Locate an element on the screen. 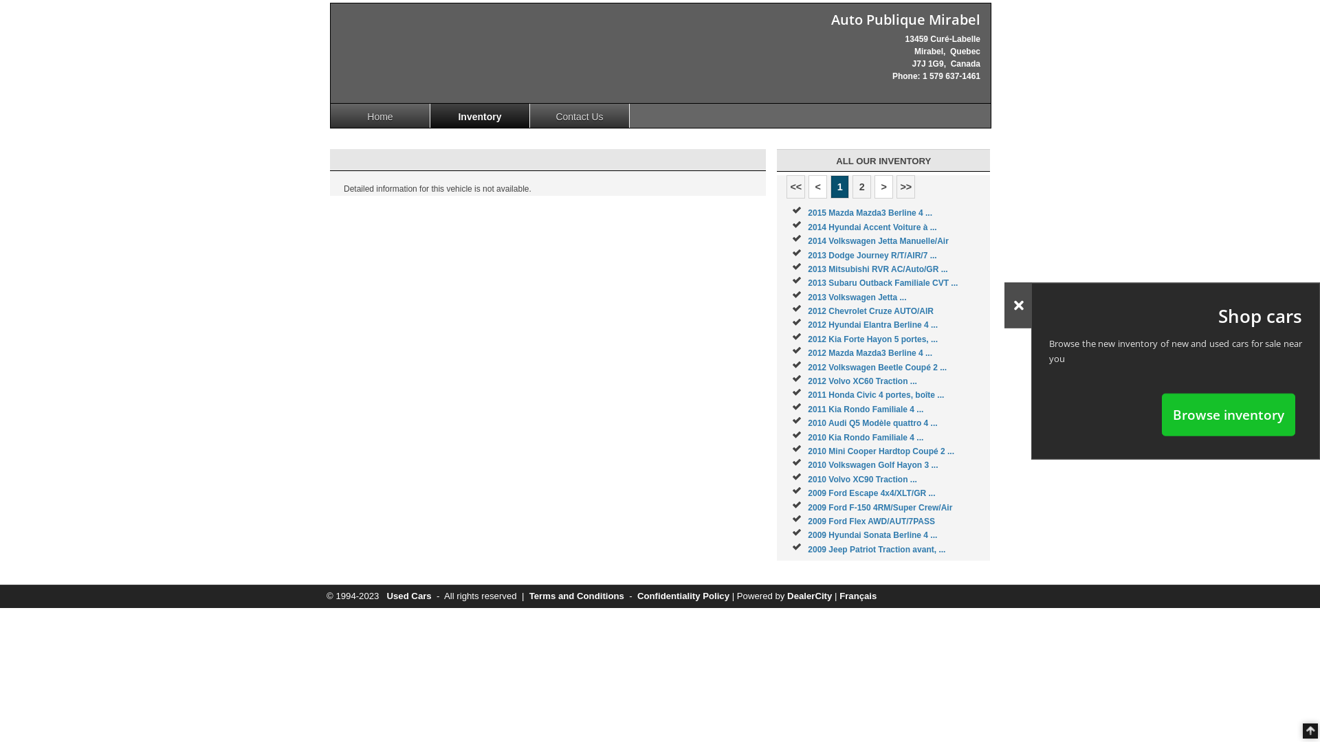  << is located at coordinates (796, 187).